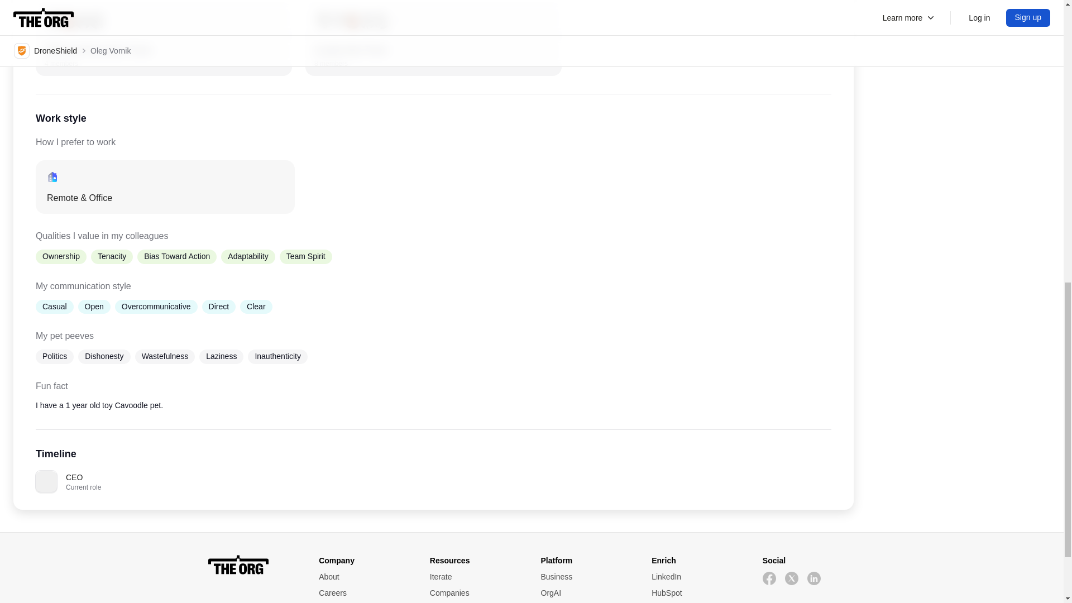 This screenshot has width=1072, height=603. Describe the element at coordinates (586, 577) in the screenshot. I see `LinkedIn` at that location.